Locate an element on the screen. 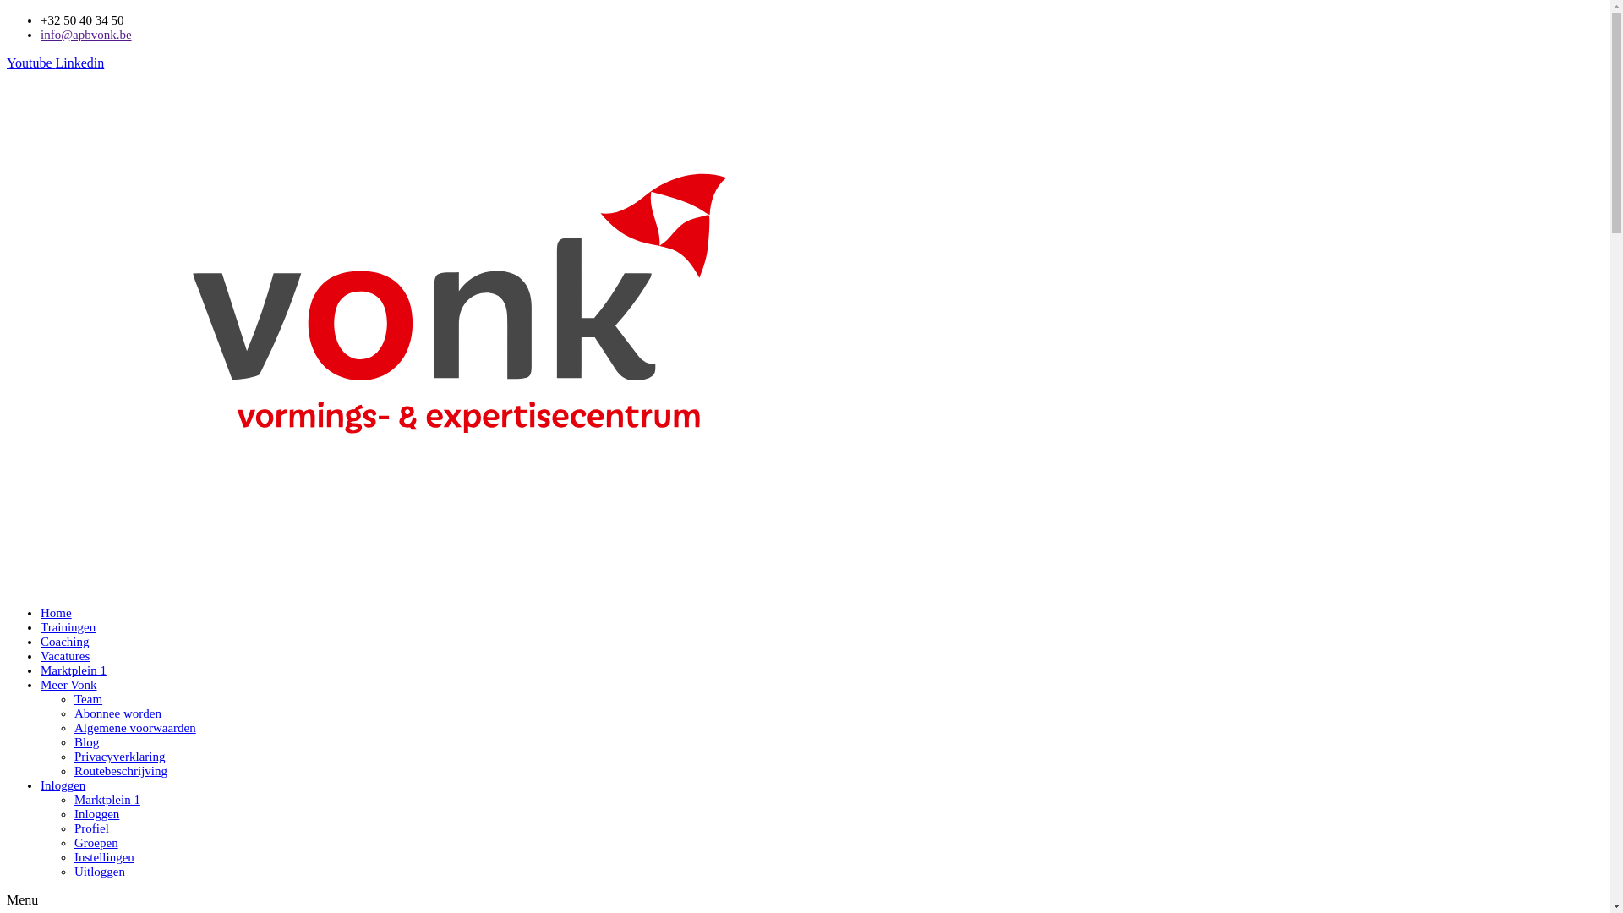  Coaching is located at coordinates (65, 642).